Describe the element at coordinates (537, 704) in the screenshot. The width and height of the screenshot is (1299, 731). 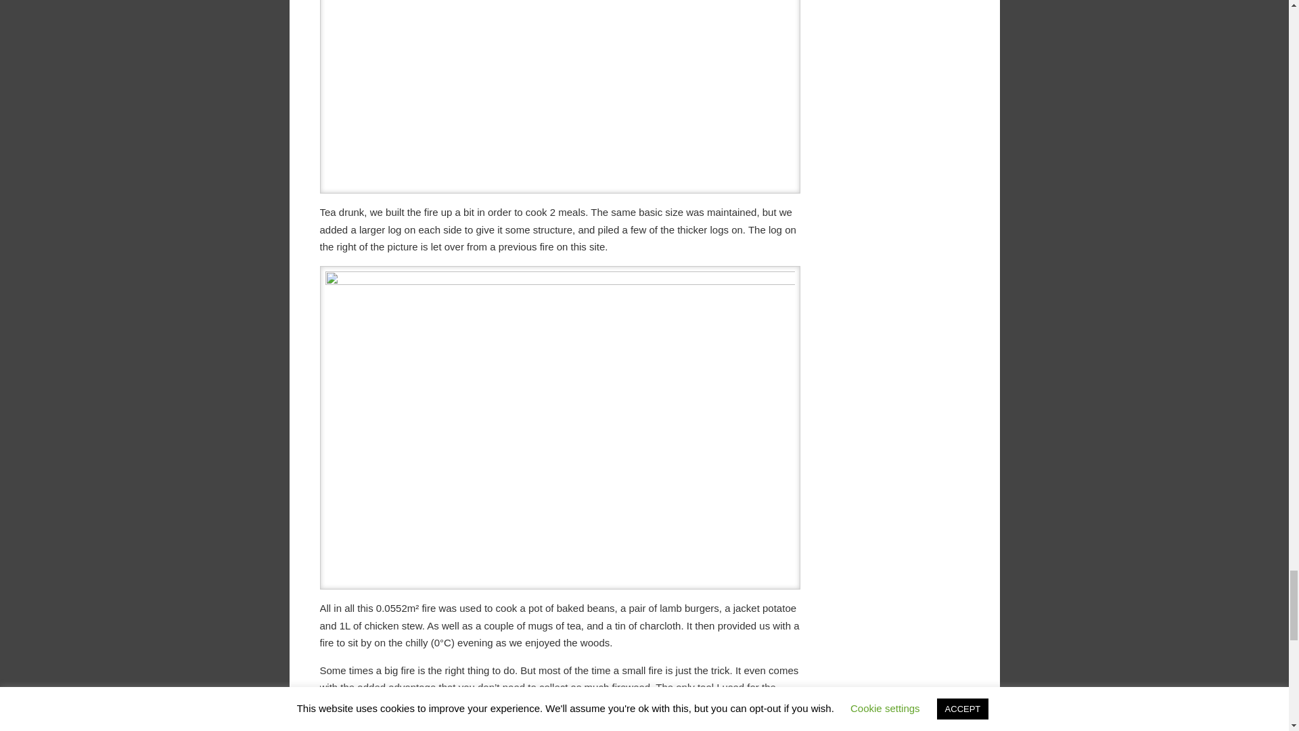
I see `Bahco Laplander.` at that location.